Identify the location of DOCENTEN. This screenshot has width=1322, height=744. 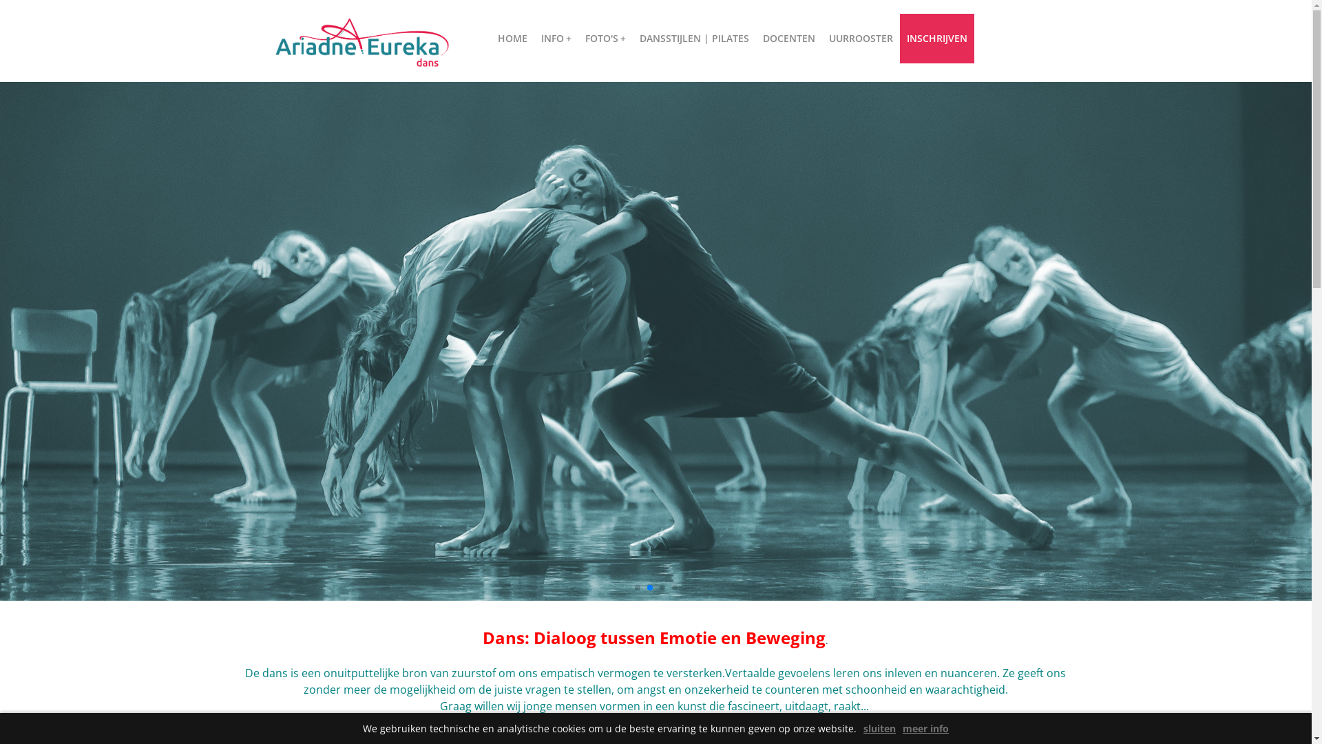
(789, 39).